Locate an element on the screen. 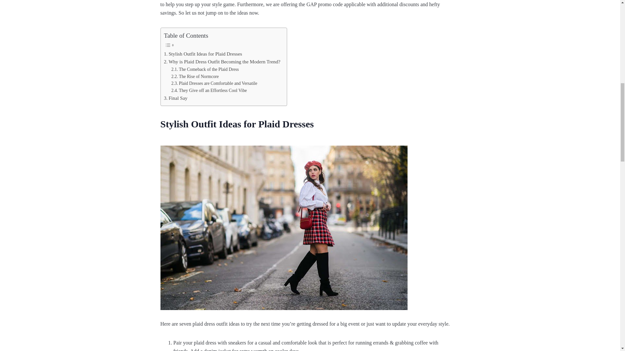  Final Say is located at coordinates (176, 98).